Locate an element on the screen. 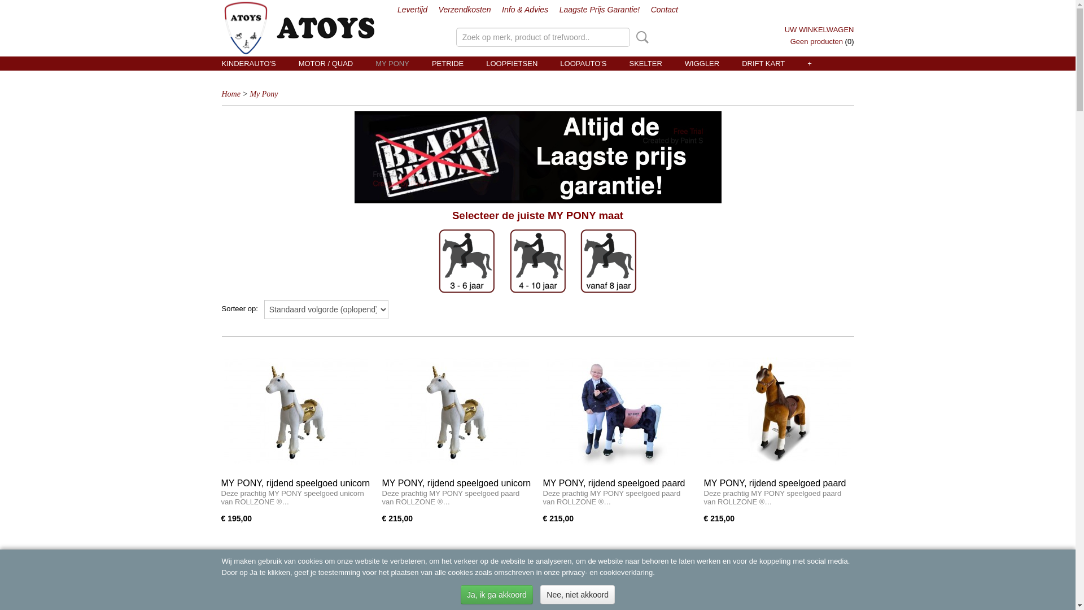 The width and height of the screenshot is (1084, 610). Nee, niet akkoord is located at coordinates (578, 595).